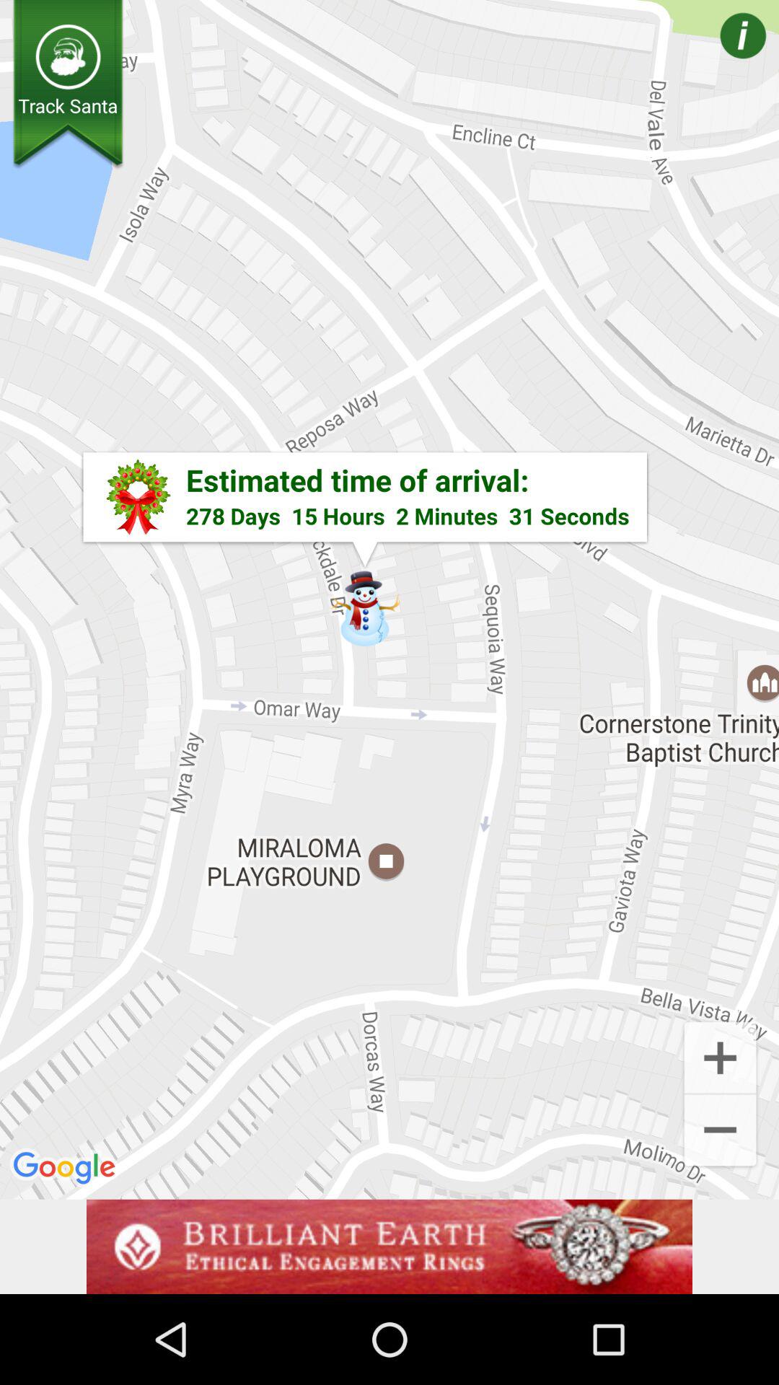  What do you see at coordinates (722, 56) in the screenshot?
I see `button for more information` at bounding box center [722, 56].